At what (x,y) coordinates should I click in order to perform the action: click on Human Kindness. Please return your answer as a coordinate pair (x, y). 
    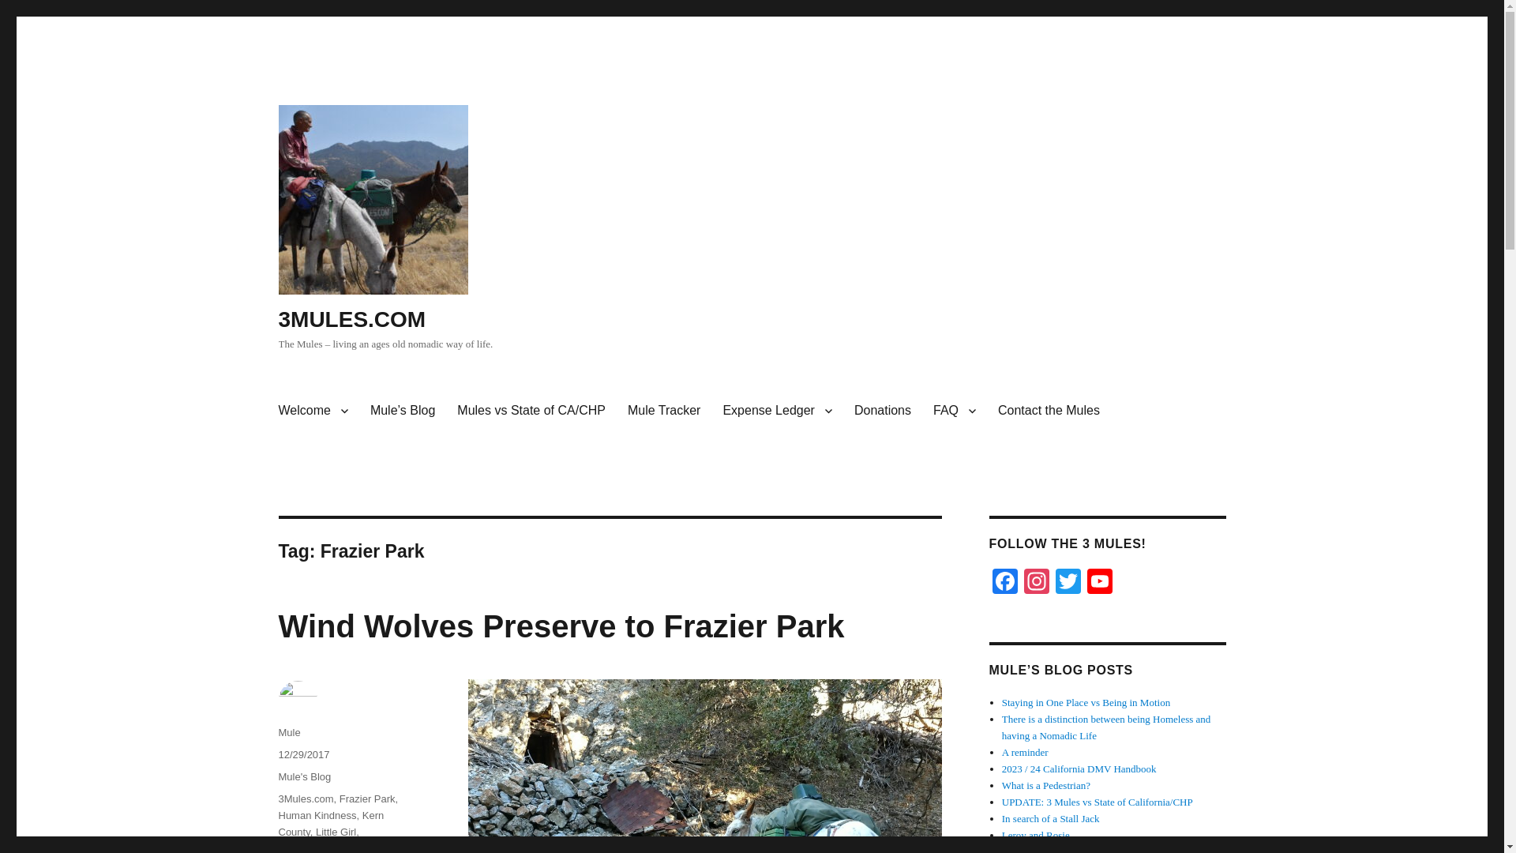
    Looking at the image, I should click on (317, 815).